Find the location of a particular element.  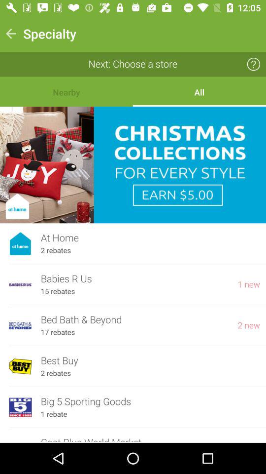

launch icon below the 17 rebates item is located at coordinates (150, 360).